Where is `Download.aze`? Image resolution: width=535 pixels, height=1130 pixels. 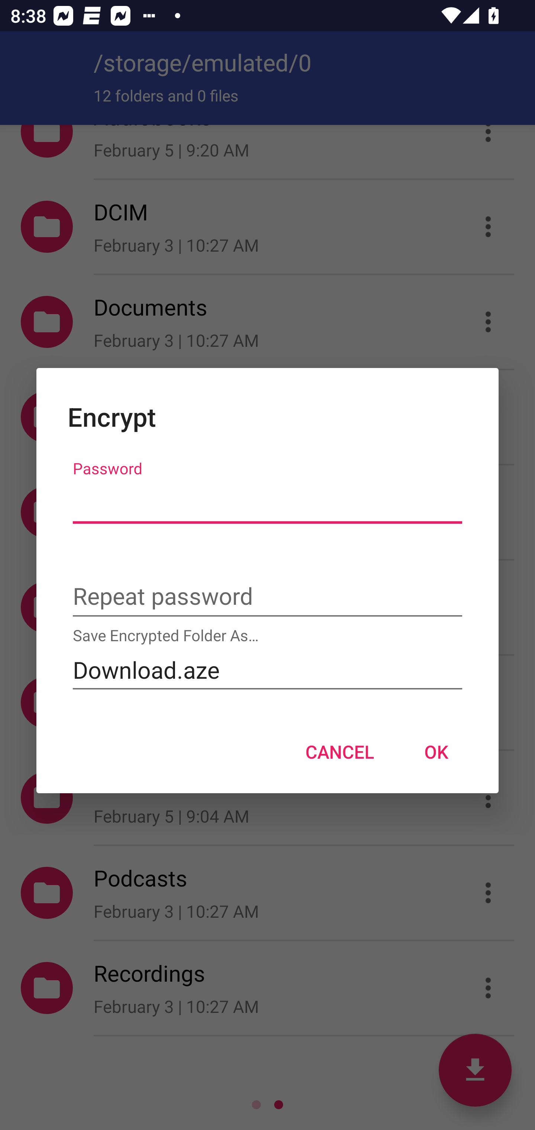 Download.aze is located at coordinates (267, 670).